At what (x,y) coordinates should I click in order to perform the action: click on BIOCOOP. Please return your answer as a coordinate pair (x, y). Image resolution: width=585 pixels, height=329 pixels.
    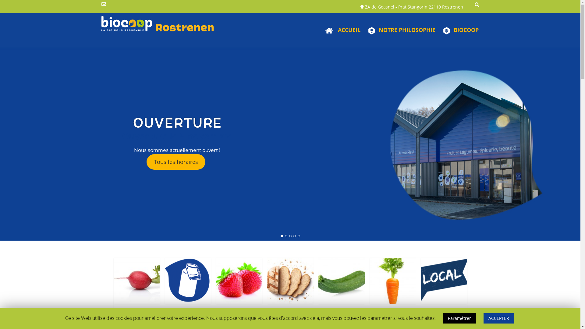
    Looking at the image, I should click on (458, 30).